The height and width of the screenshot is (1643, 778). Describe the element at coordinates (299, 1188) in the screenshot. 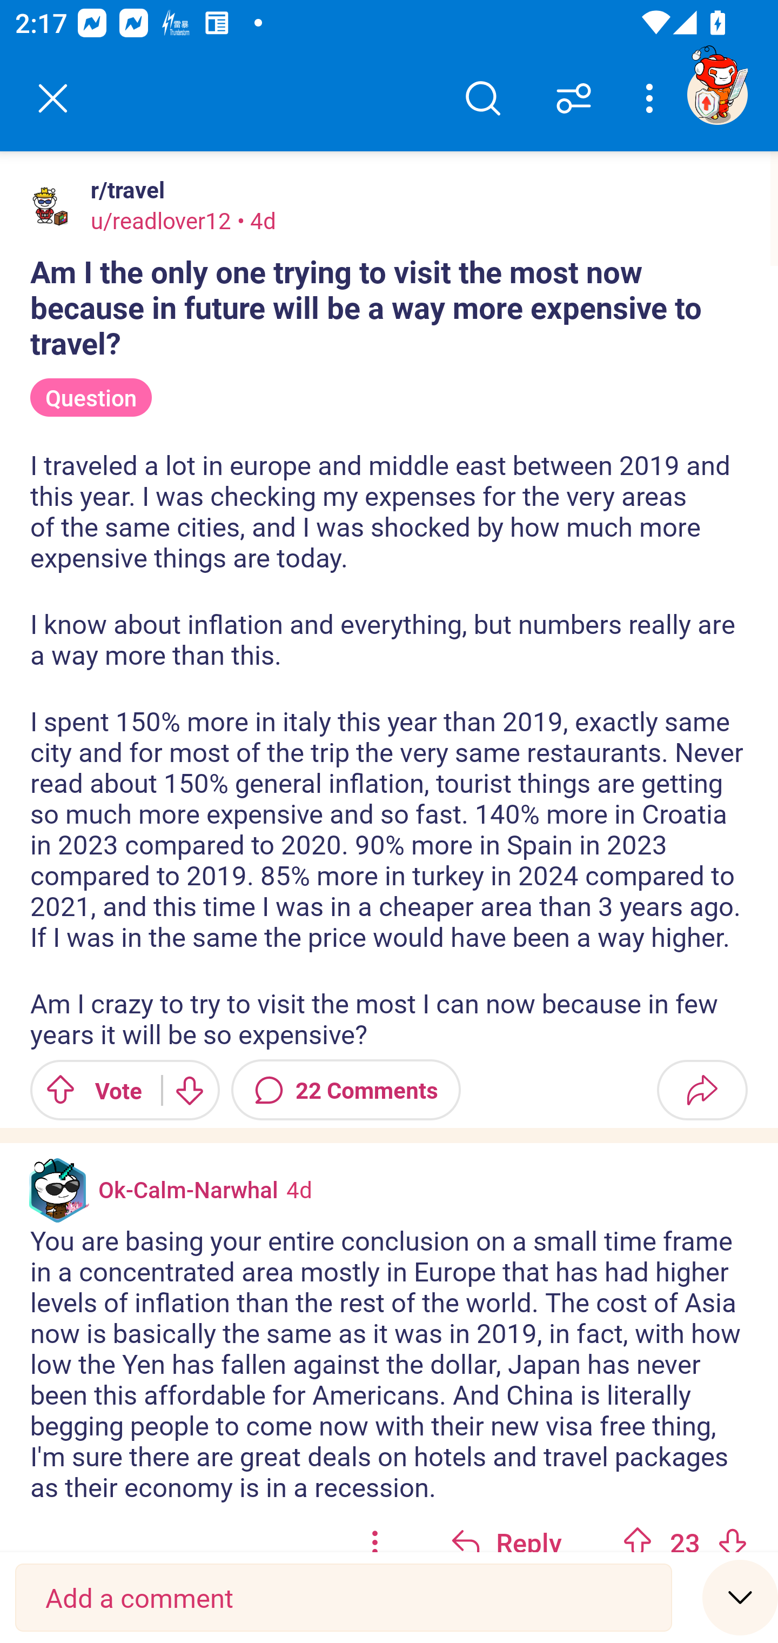

I see `4d` at that location.